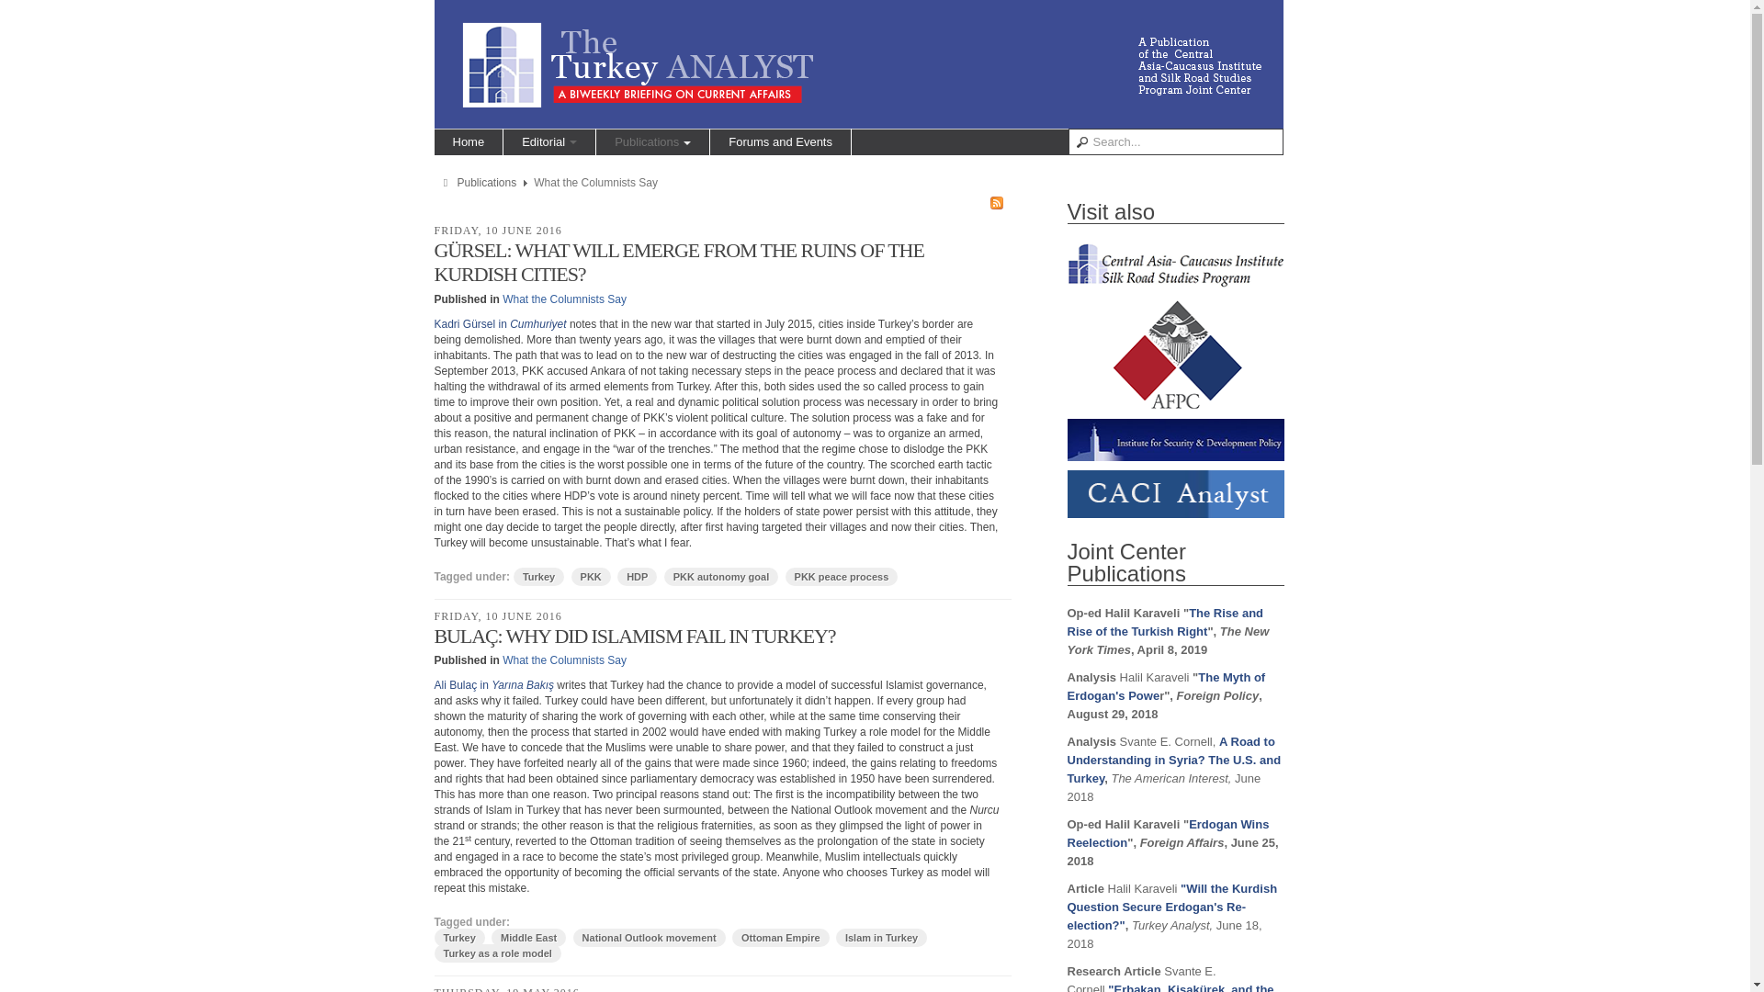  I want to click on Middle East, so click(529, 937).